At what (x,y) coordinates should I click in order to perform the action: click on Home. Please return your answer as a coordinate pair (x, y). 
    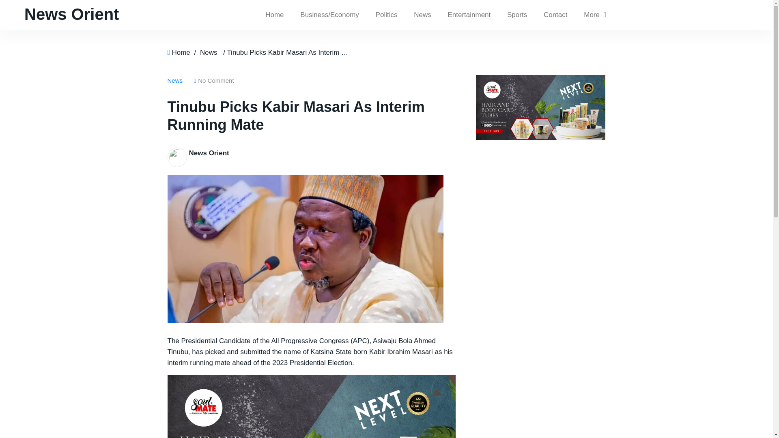
    Looking at the image, I should click on (274, 15).